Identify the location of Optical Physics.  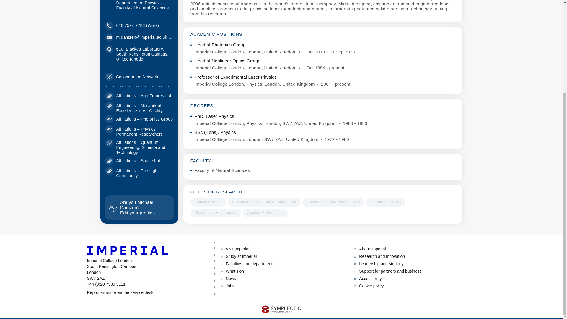
(208, 202).